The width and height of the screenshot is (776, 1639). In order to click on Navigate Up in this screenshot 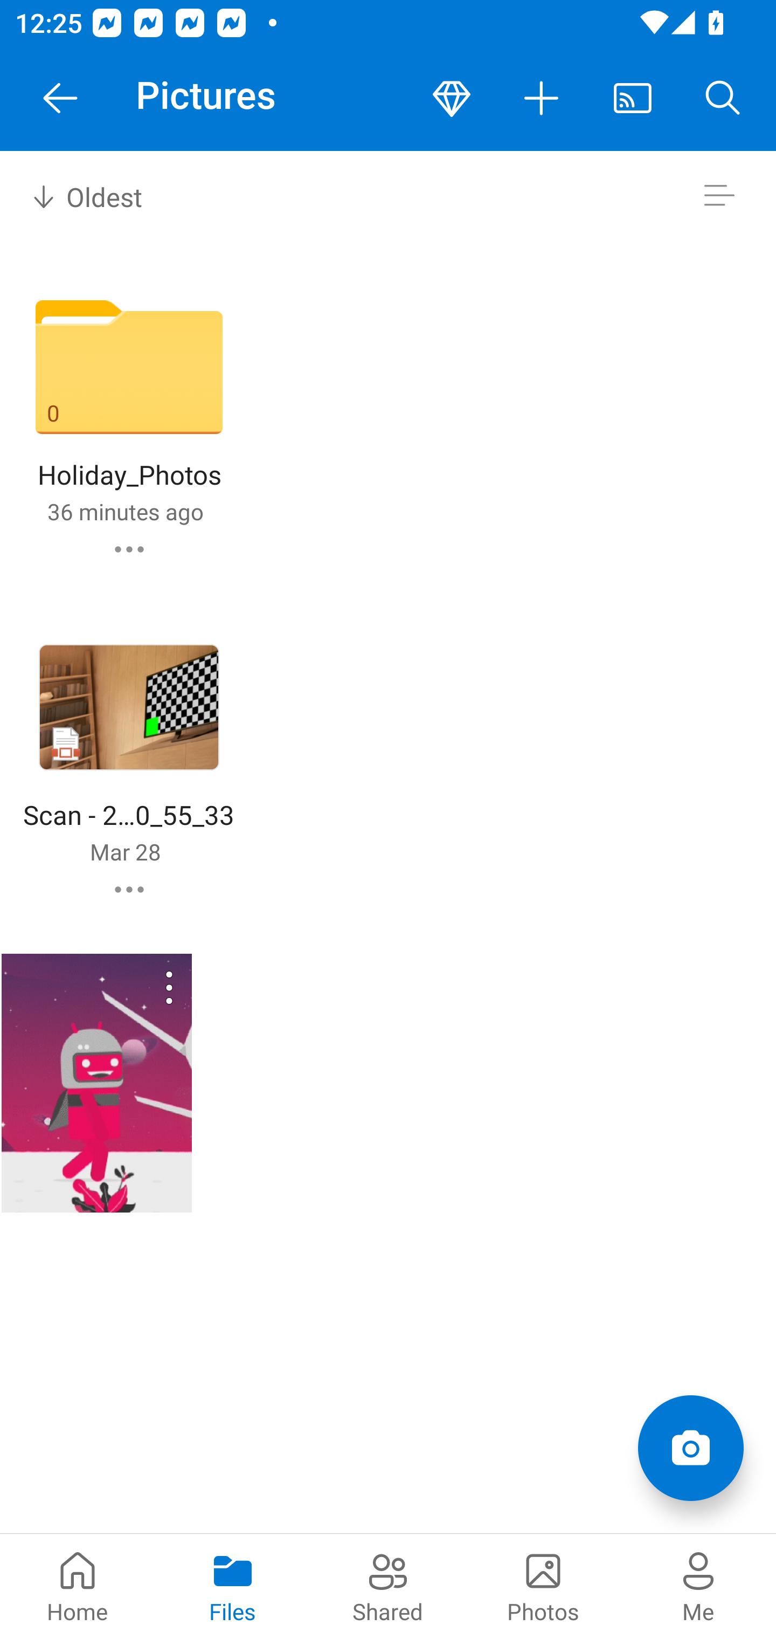, I will do `click(60, 98)`.